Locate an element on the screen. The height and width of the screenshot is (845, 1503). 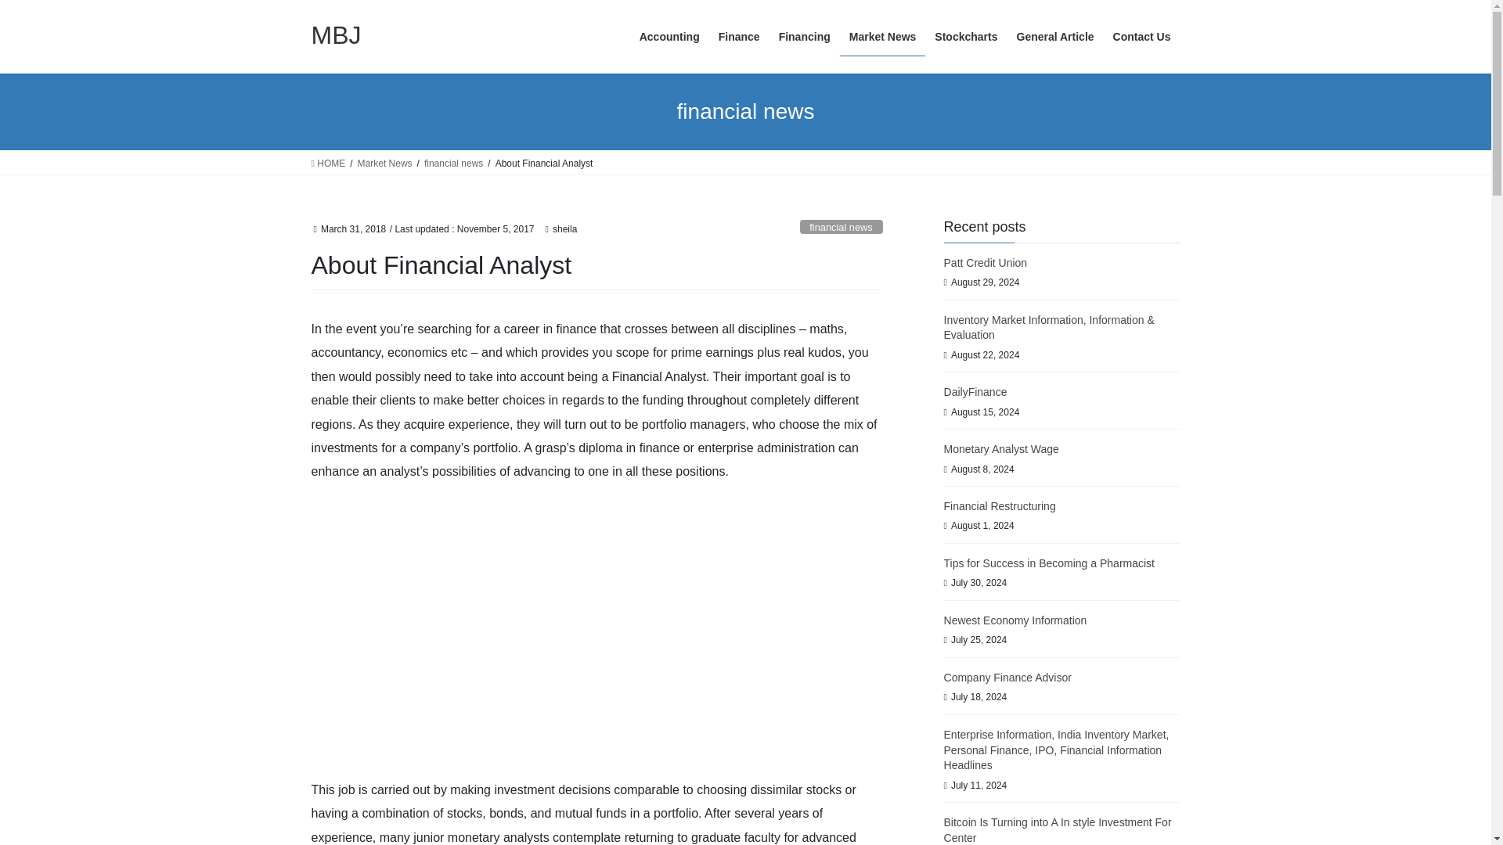
HOME is located at coordinates (328, 163).